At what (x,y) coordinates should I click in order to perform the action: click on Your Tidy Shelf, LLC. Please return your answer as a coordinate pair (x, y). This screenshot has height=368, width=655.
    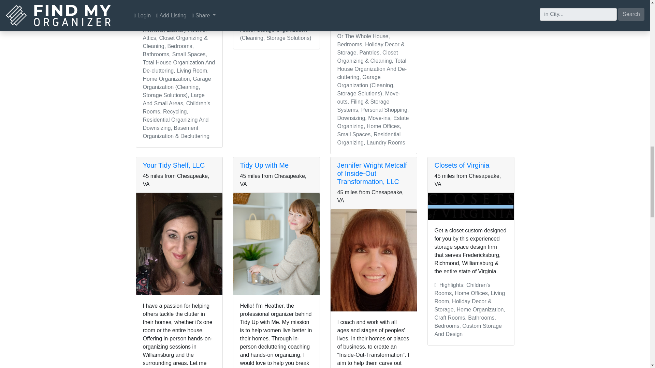
    Looking at the image, I should click on (173, 165).